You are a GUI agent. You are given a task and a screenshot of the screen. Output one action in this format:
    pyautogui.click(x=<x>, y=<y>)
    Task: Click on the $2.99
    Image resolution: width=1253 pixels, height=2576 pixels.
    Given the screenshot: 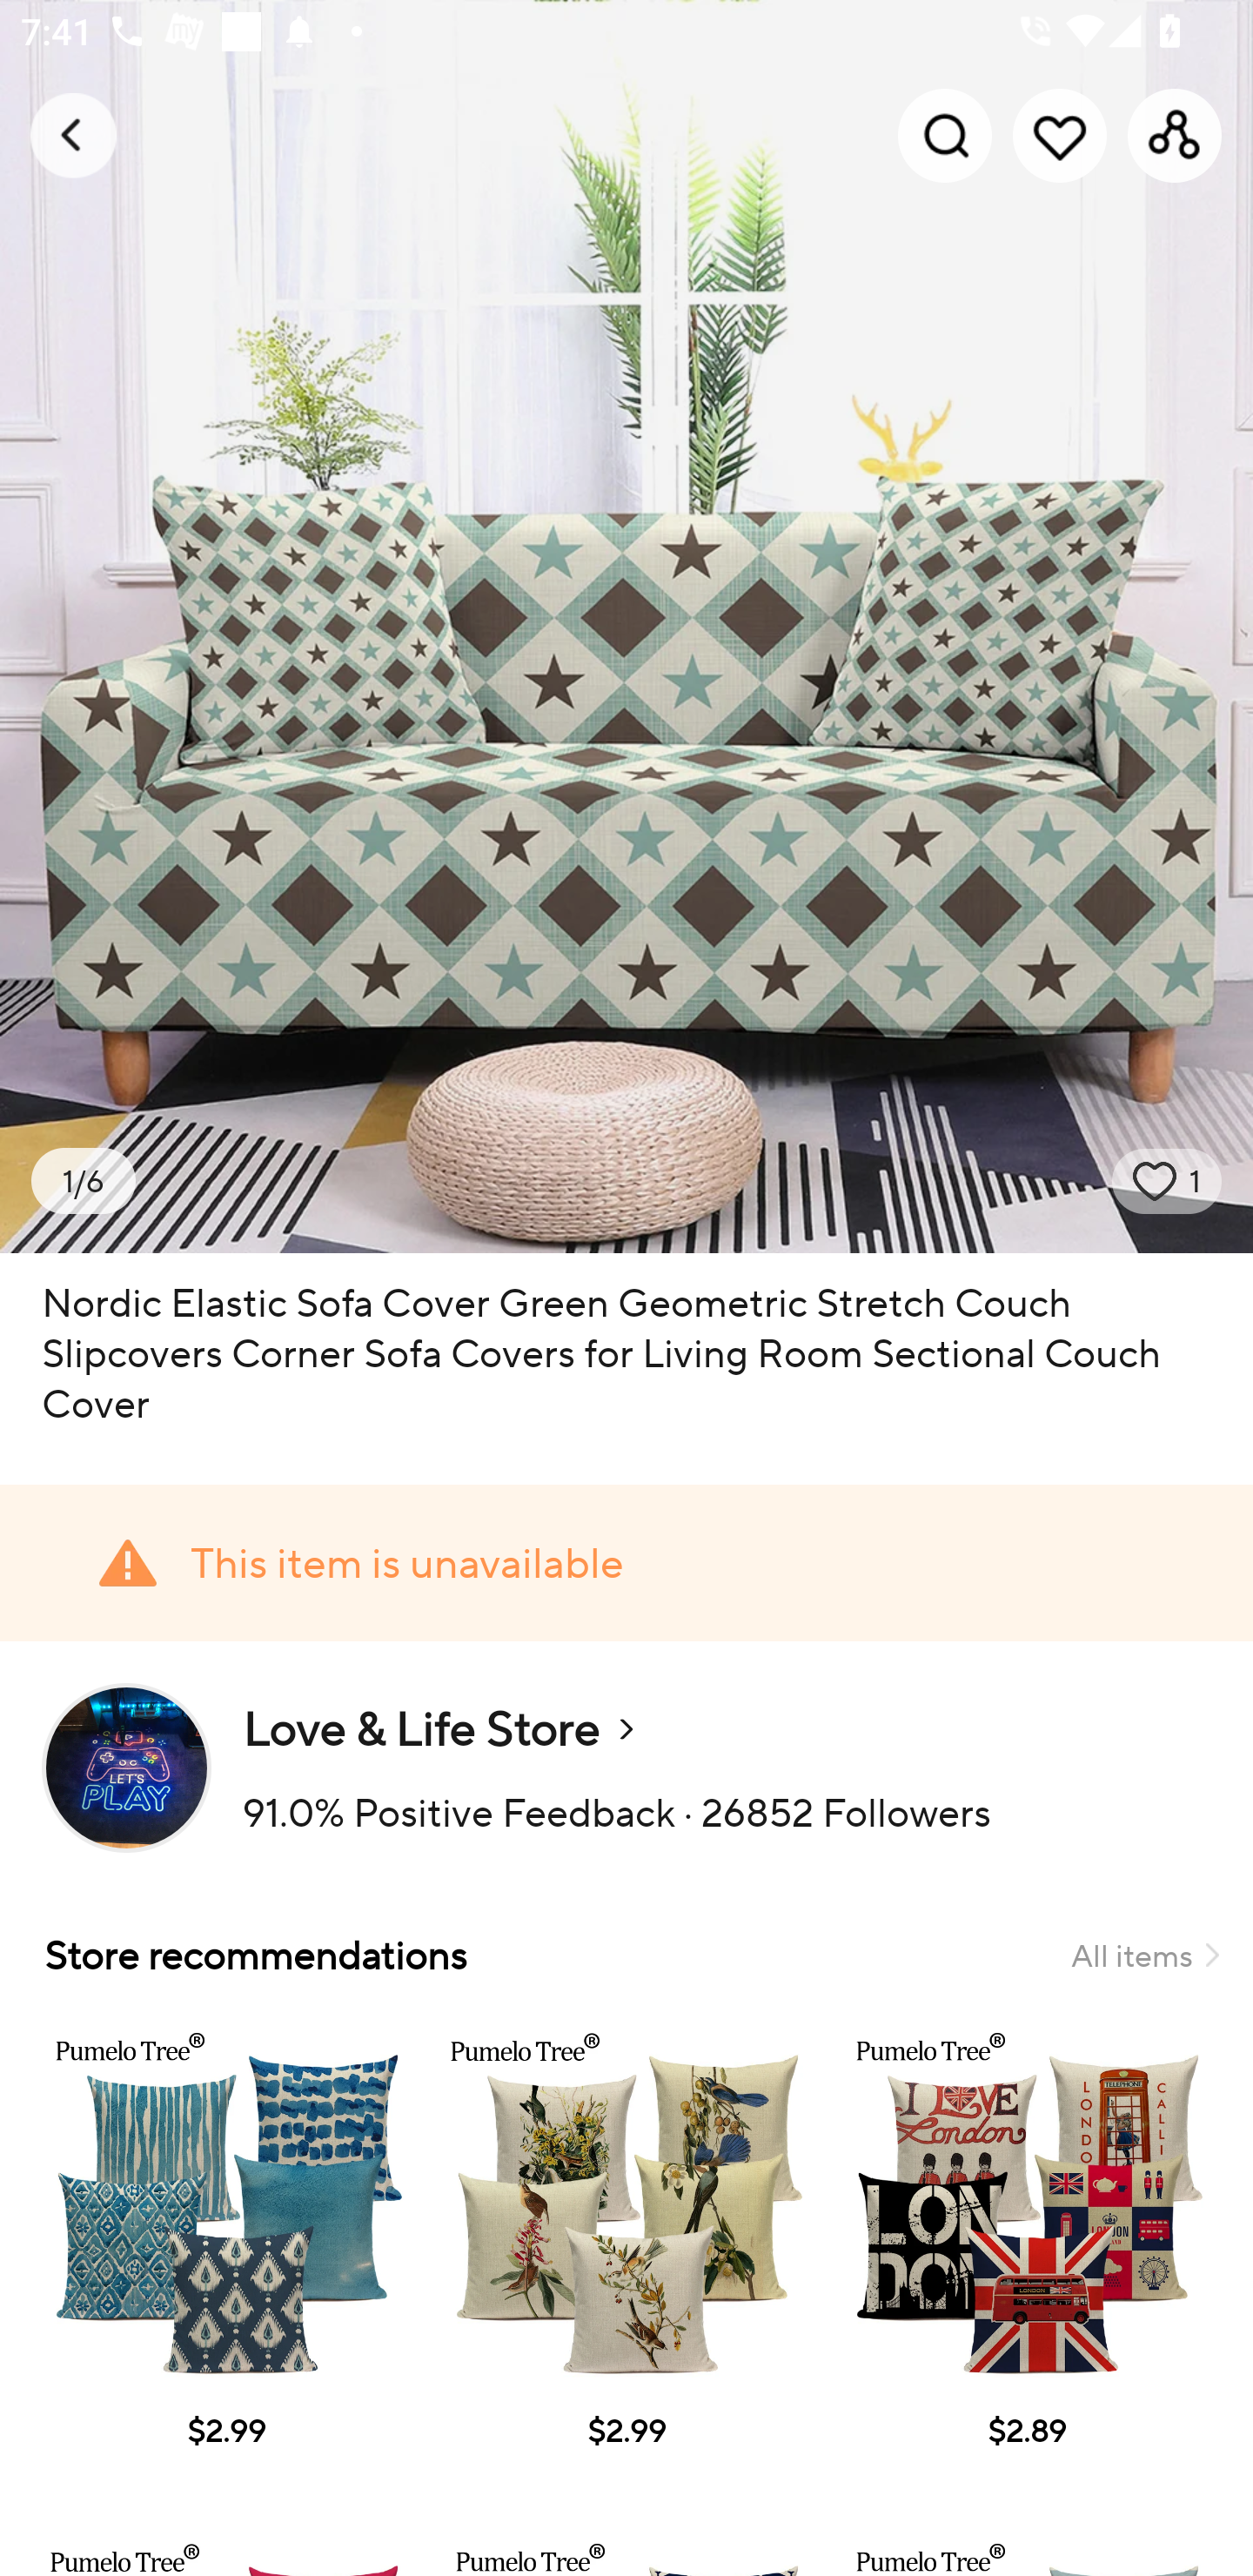 What is the action you would take?
    pyautogui.click(x=225, y=2263)
    